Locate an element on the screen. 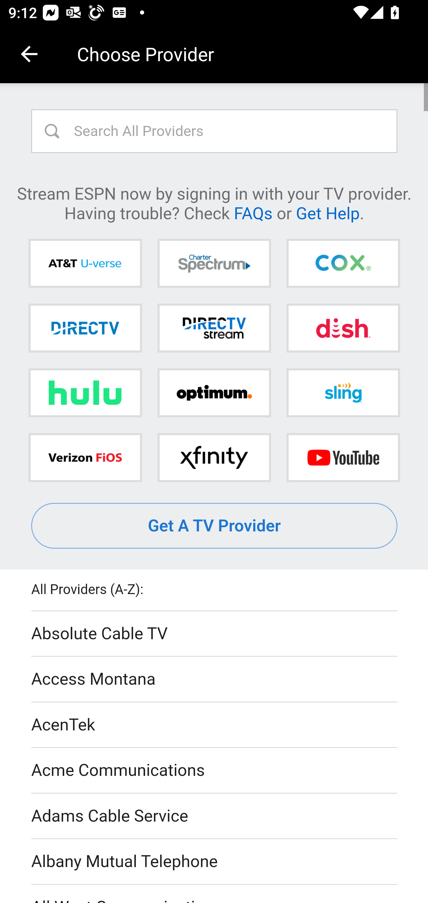 The height and width of the screenshot is (903, 428). Absolute Cable TV is located at coordinates (215, 634).